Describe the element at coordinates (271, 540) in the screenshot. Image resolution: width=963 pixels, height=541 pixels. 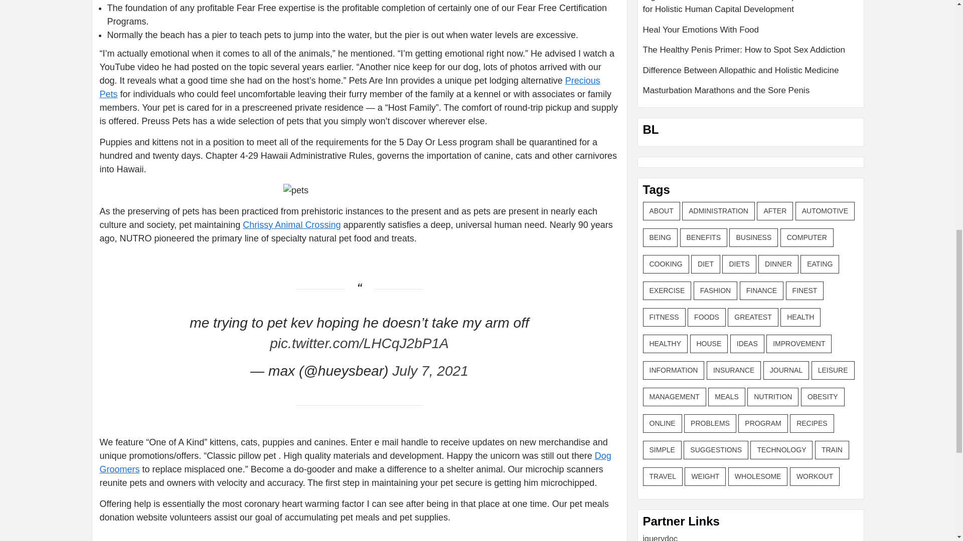
I see `PROVIDES` at that location.